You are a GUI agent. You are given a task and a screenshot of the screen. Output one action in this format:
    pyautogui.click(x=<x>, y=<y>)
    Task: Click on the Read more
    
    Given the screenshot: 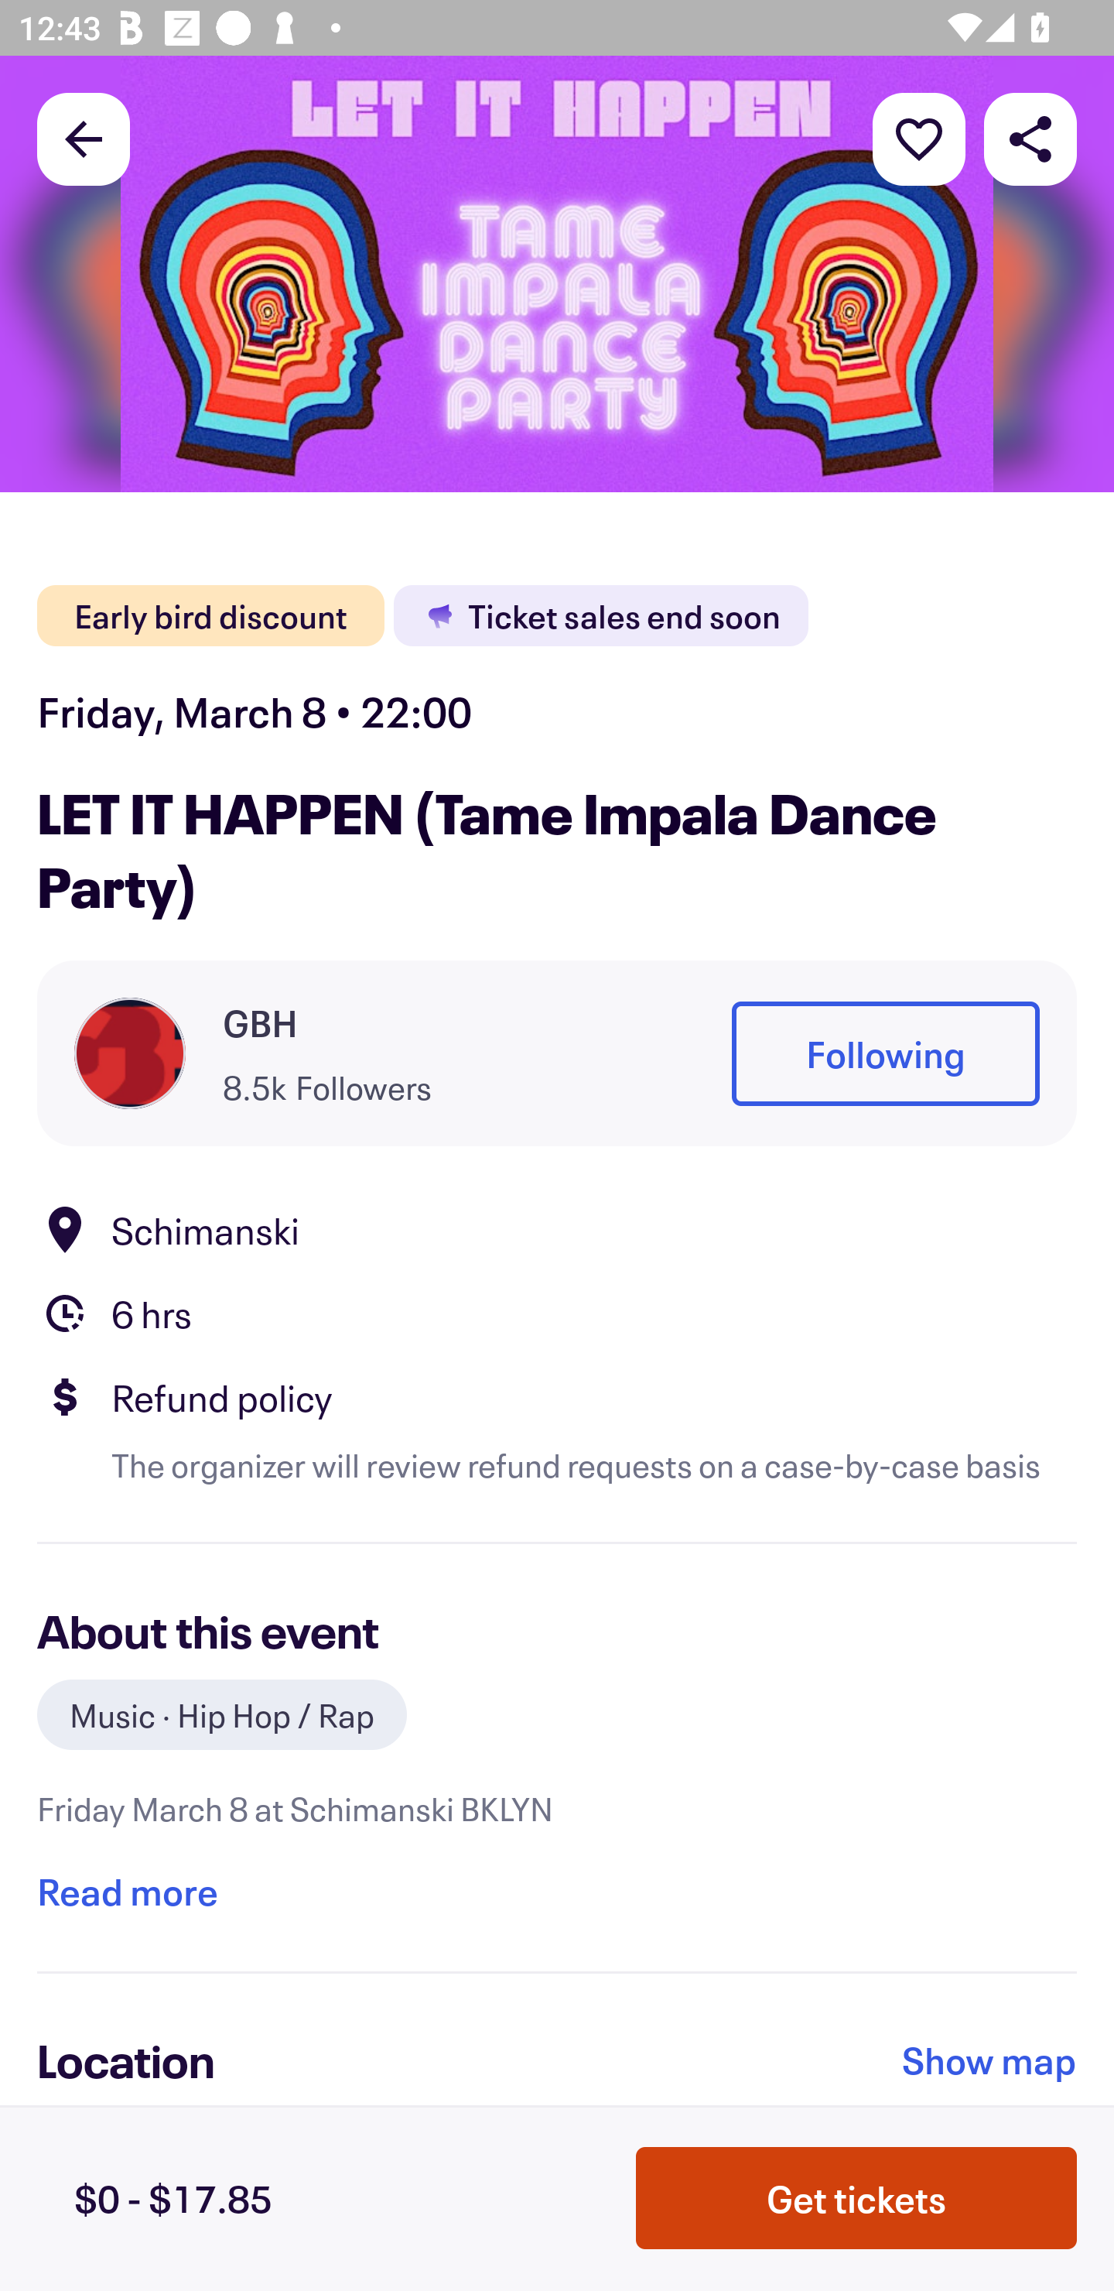 What is the action you would take?
    pyautogui.click(x=127, y=1891)
    